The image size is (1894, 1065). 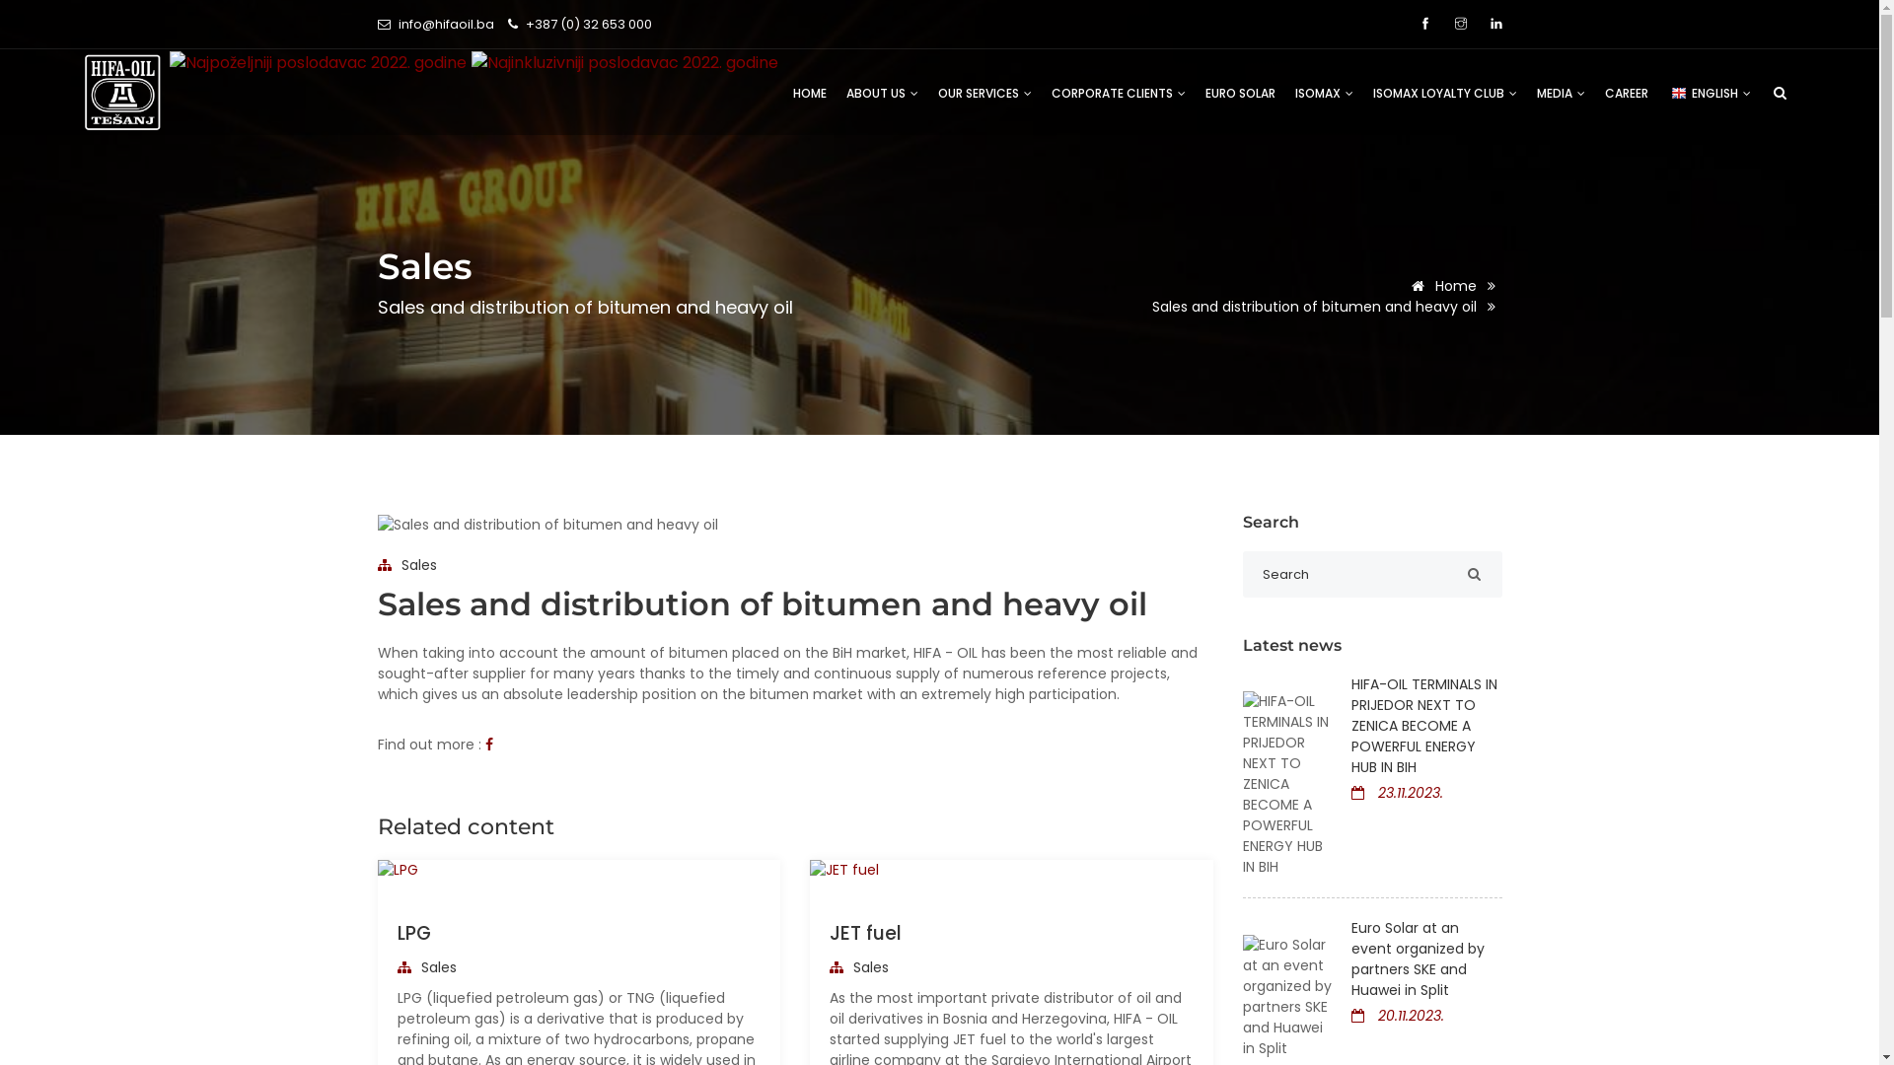 What do you see at coordinates (1457, 286) in the screenshot?
I see `Home` at bounding box center [1457, 286].